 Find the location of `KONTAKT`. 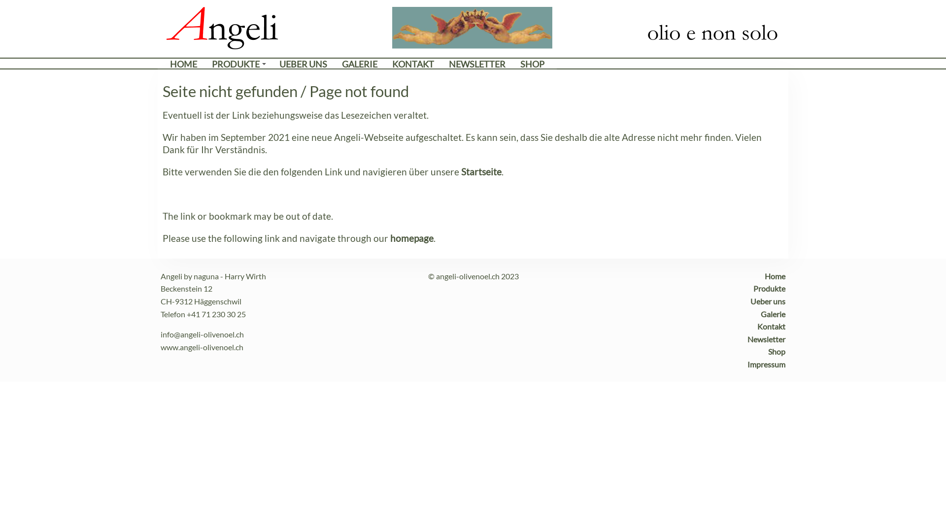

KONTAKT is located at coordinates (413, 64).